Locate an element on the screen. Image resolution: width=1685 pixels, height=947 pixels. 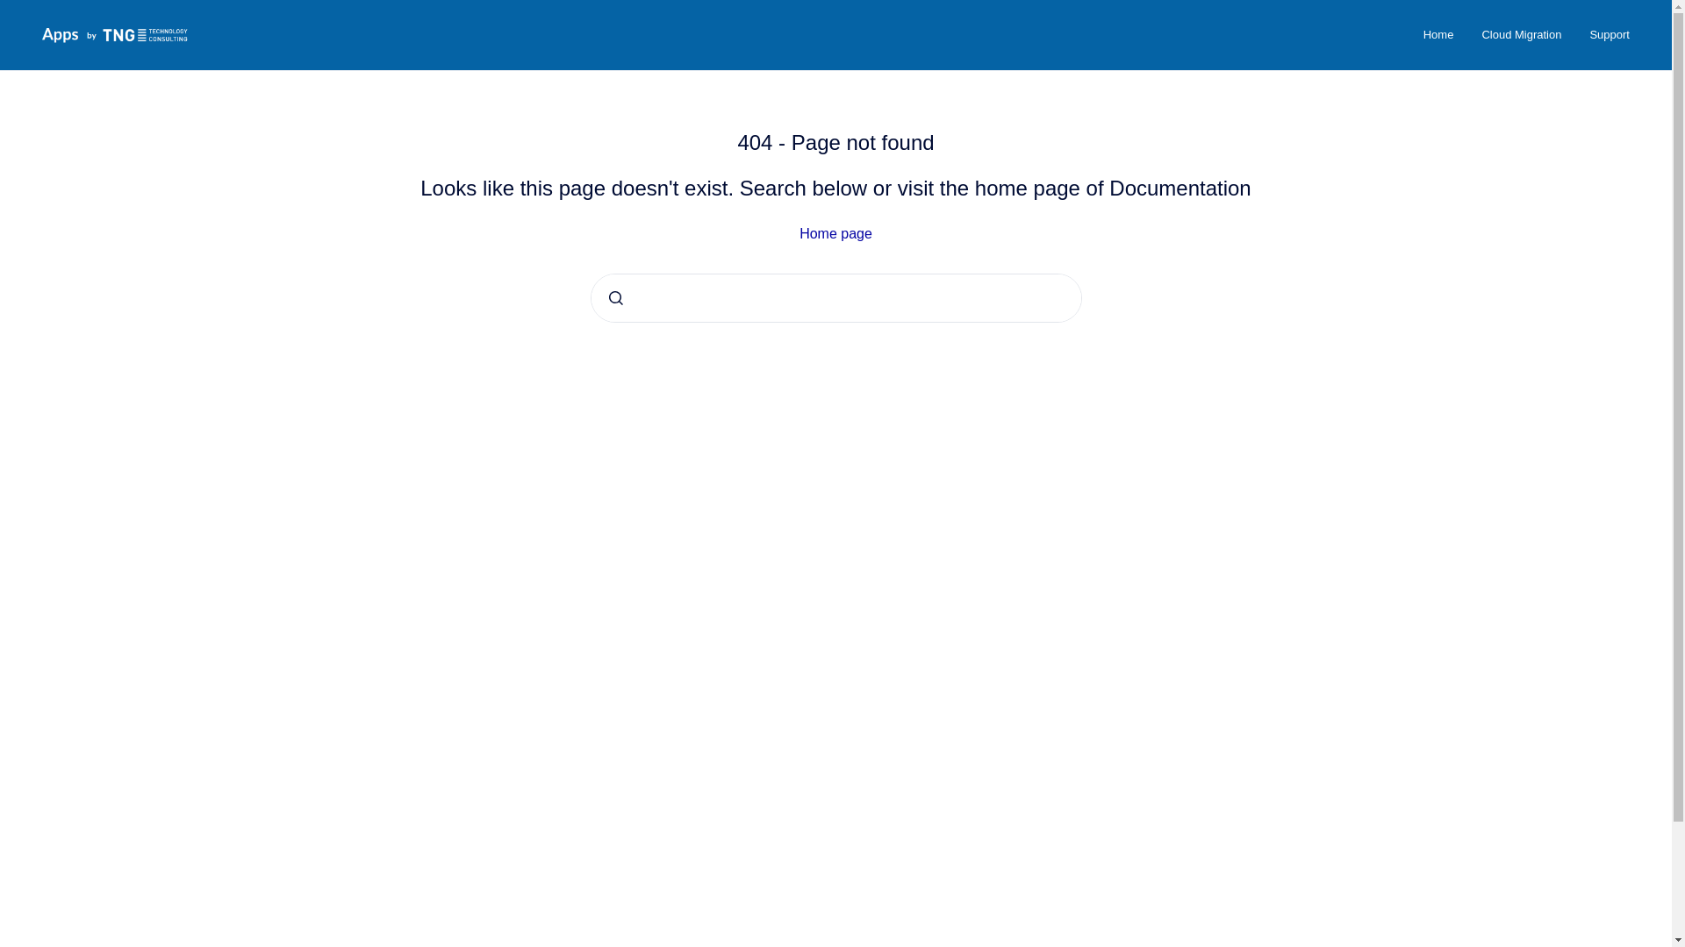
Cloud Migration is located at coordinates (1522, 35).